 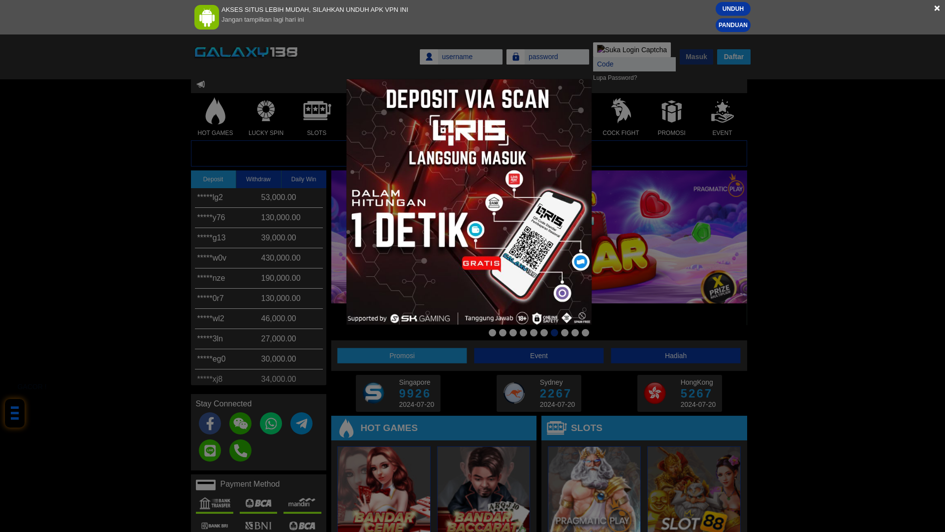 I want to click on Rp. 6,319,886,915.72, so click(x=469, y=154).